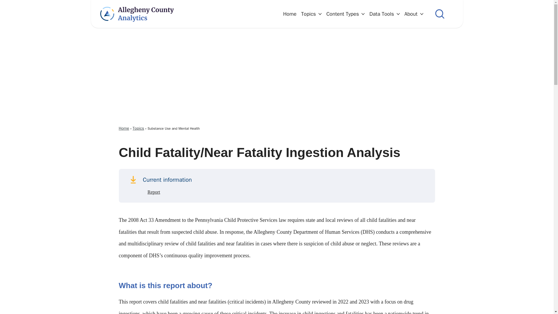 Image resolution: width=558 pixels, height=314 pixels. Describe the element at coordinates (289, 13) in the screenshot. I see `Home` at that location.